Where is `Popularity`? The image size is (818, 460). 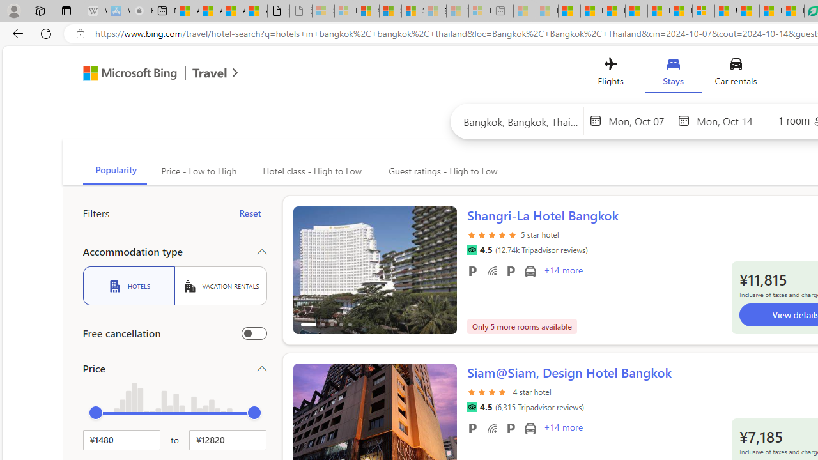
Popularity is located at coordinates (115, 171).